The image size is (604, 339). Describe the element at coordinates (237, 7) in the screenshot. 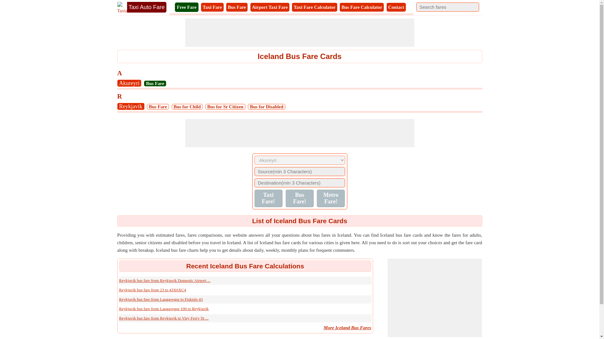

I see `Iceland Bus Fare` at that location.